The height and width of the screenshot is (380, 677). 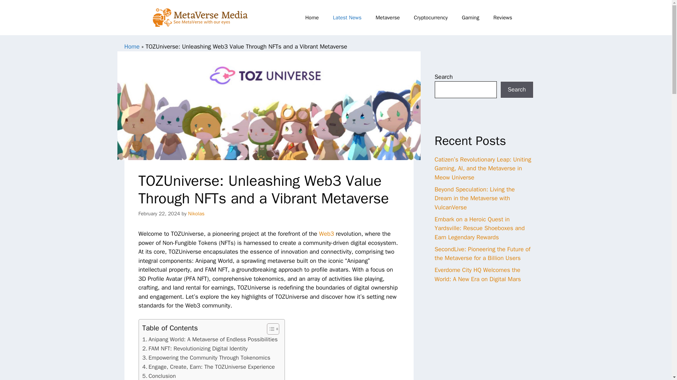 I want to click on View all posts by Nikolas, so click(x=196, y=213).